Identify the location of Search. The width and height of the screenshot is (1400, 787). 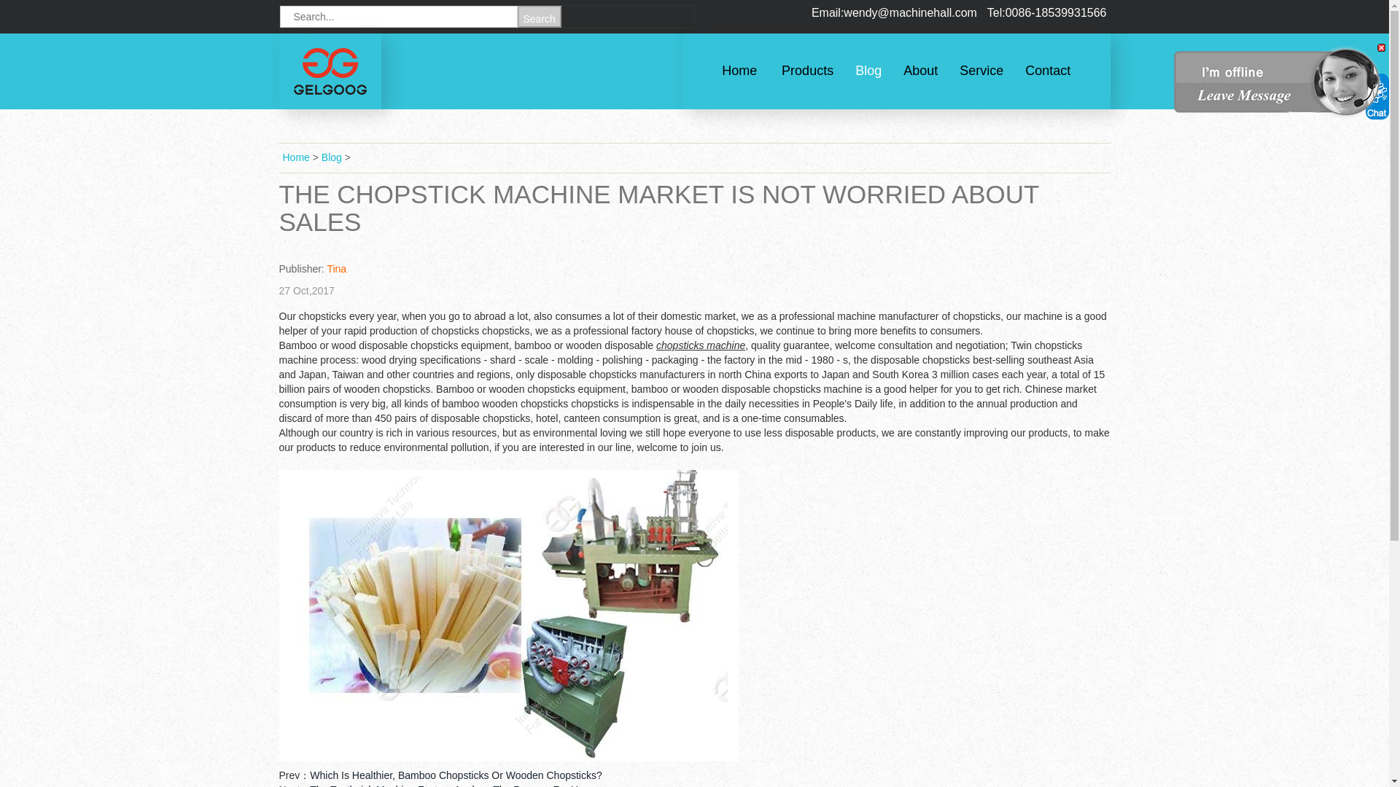
(540, 16).